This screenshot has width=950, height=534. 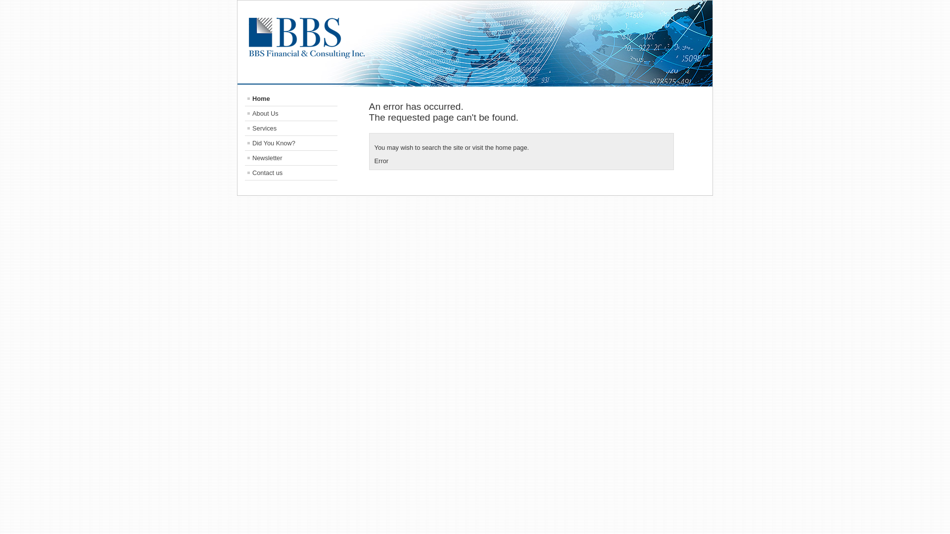 What do you see at coordinates (291, 143) in the screenshot?
I see `Did You Know?` at bounding box center [291, 143].